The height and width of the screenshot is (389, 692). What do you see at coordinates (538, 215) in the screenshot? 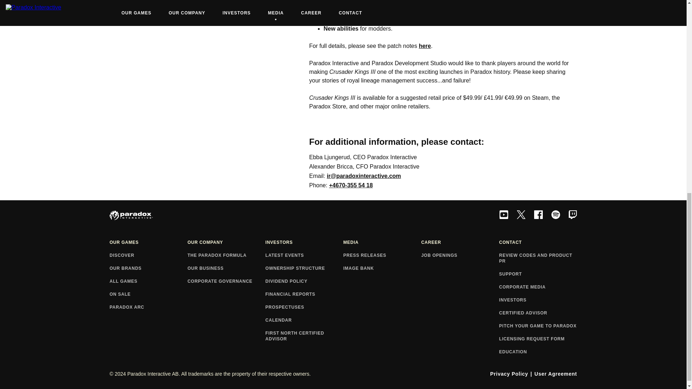
I see `Paradox on Facebook` at bounding box center [538, 215].